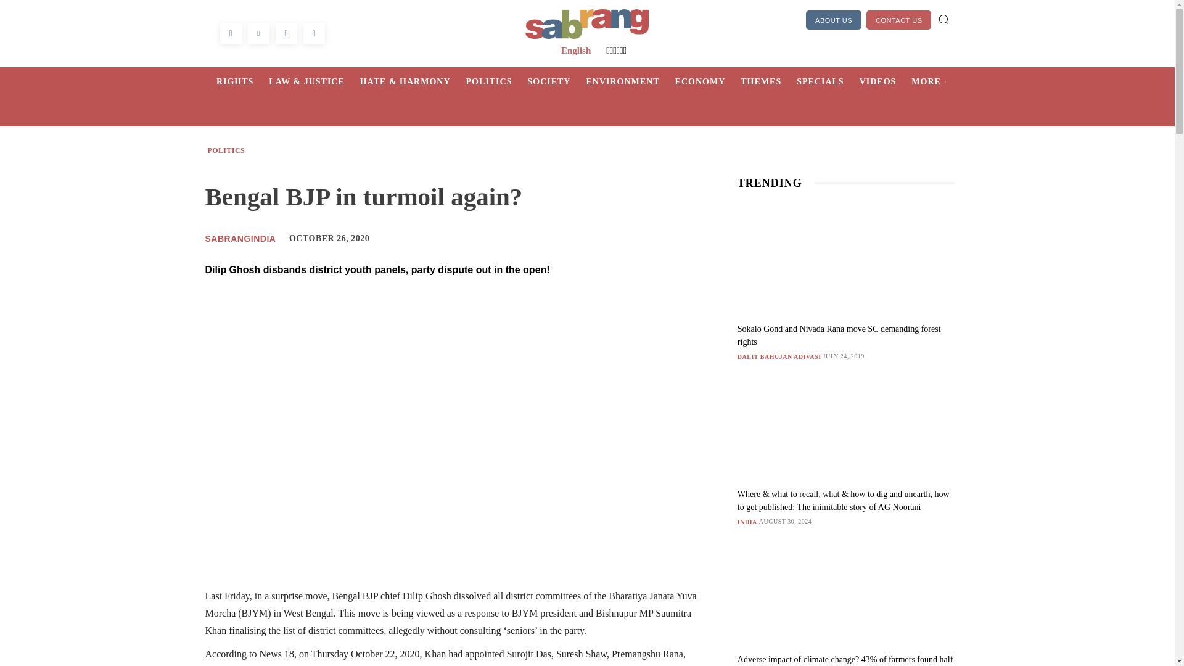 The width and height of the screenshot is (1184, 666). I want to click on SOCIETY, so click(556, 81).